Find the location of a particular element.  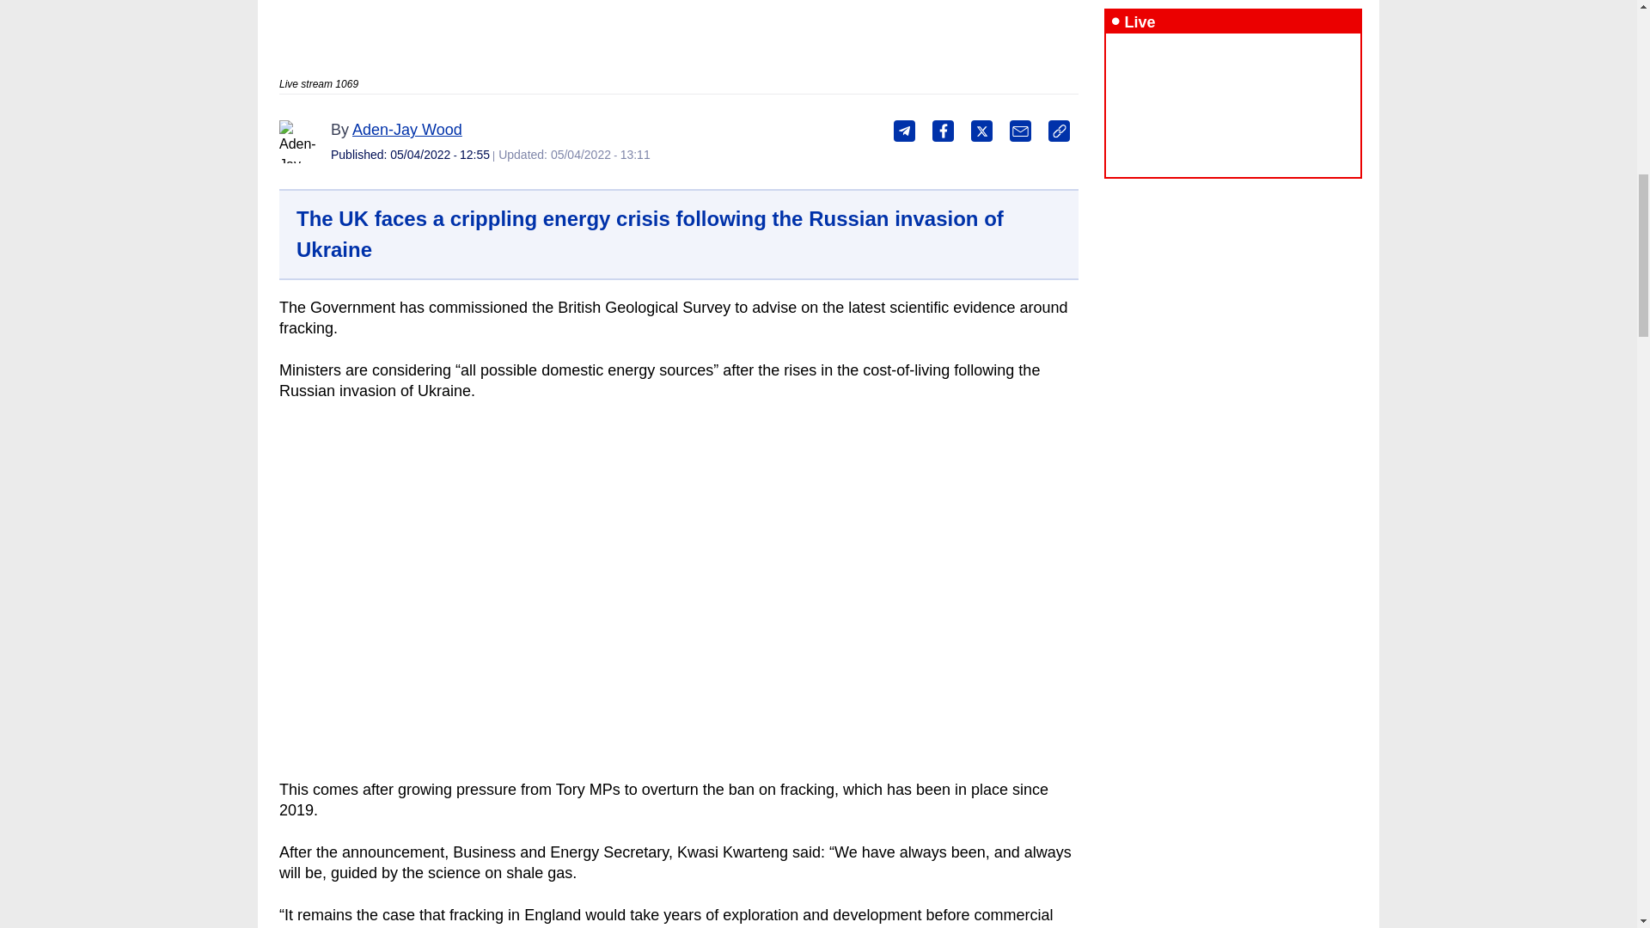

Aden-Jay Wood is located at coordinates (407, 129).